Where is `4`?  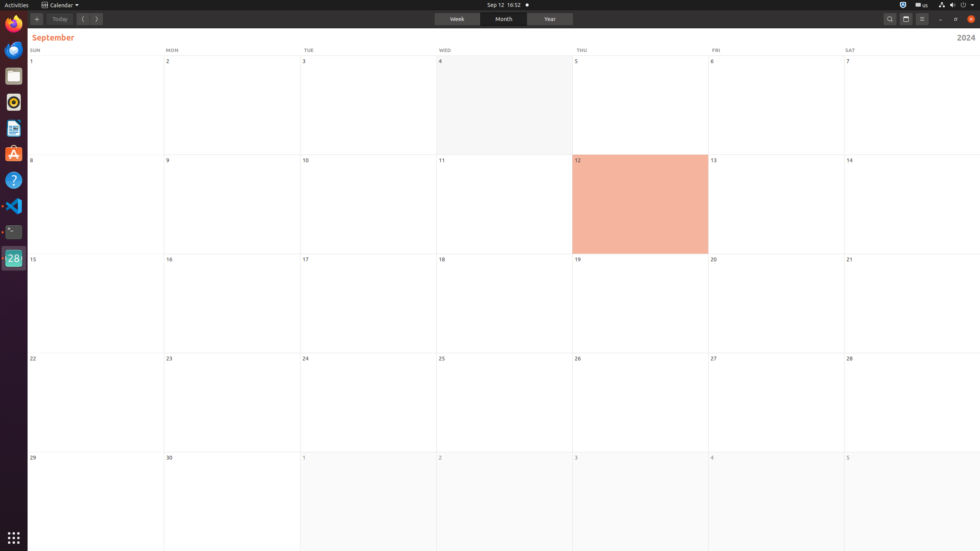
4 is located at coordinates (712, 458).